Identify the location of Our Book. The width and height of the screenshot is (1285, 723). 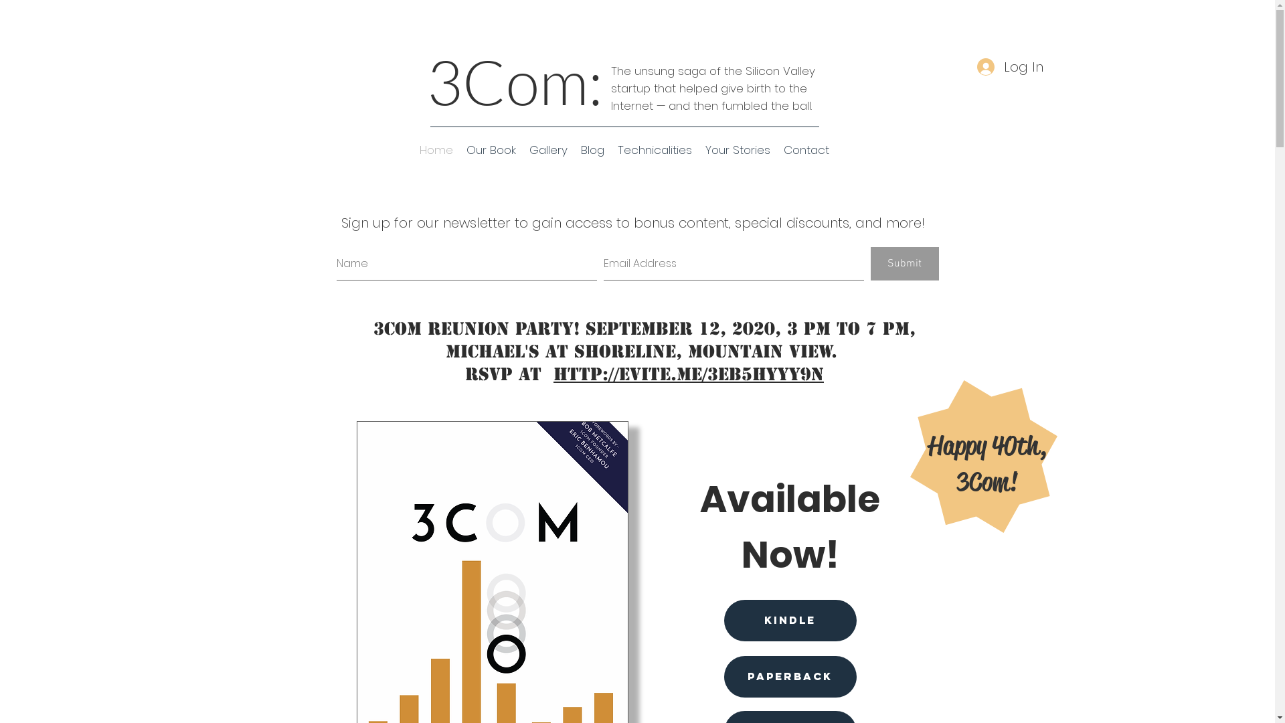
(491, 150).